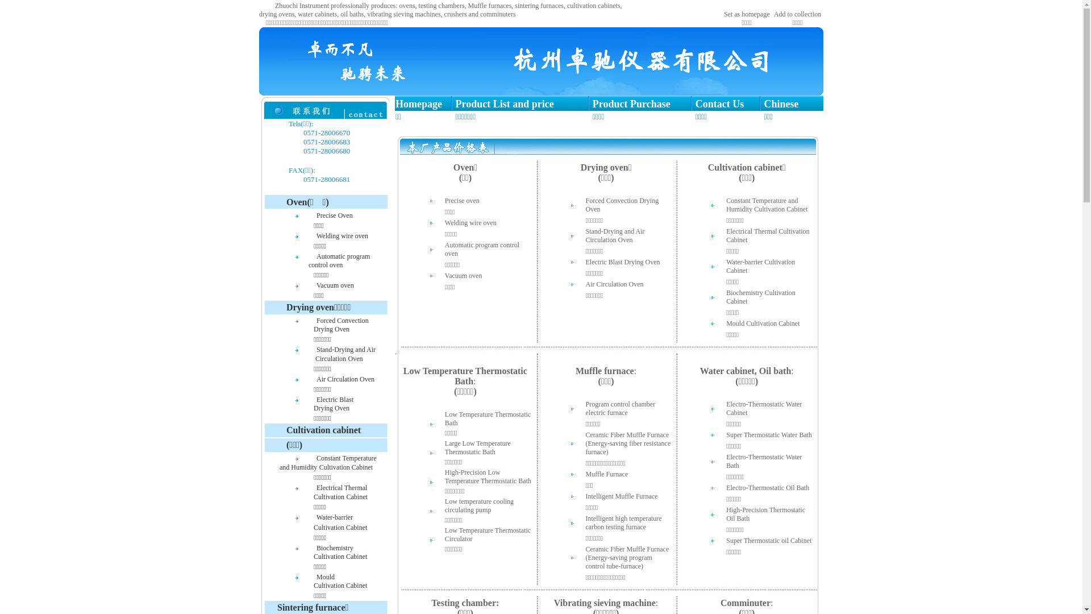  What do you see at coordinates (623, 262) in the screenshot?
I see `Electric Blast Drying Oven` at bounding box center [623, 262].